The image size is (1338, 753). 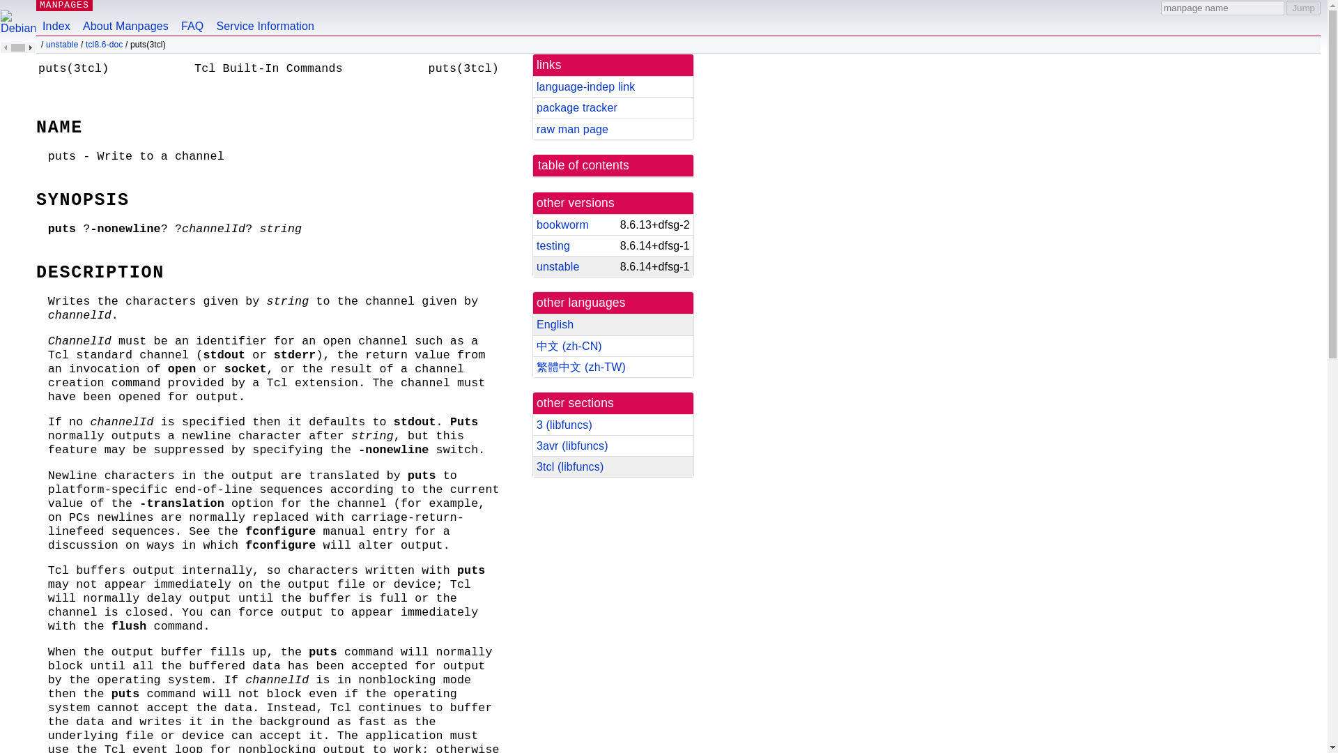 What do you see at coordinates (125, 17) in the screenshot?
I see `About Manpages` at bounding box center [125, 17].